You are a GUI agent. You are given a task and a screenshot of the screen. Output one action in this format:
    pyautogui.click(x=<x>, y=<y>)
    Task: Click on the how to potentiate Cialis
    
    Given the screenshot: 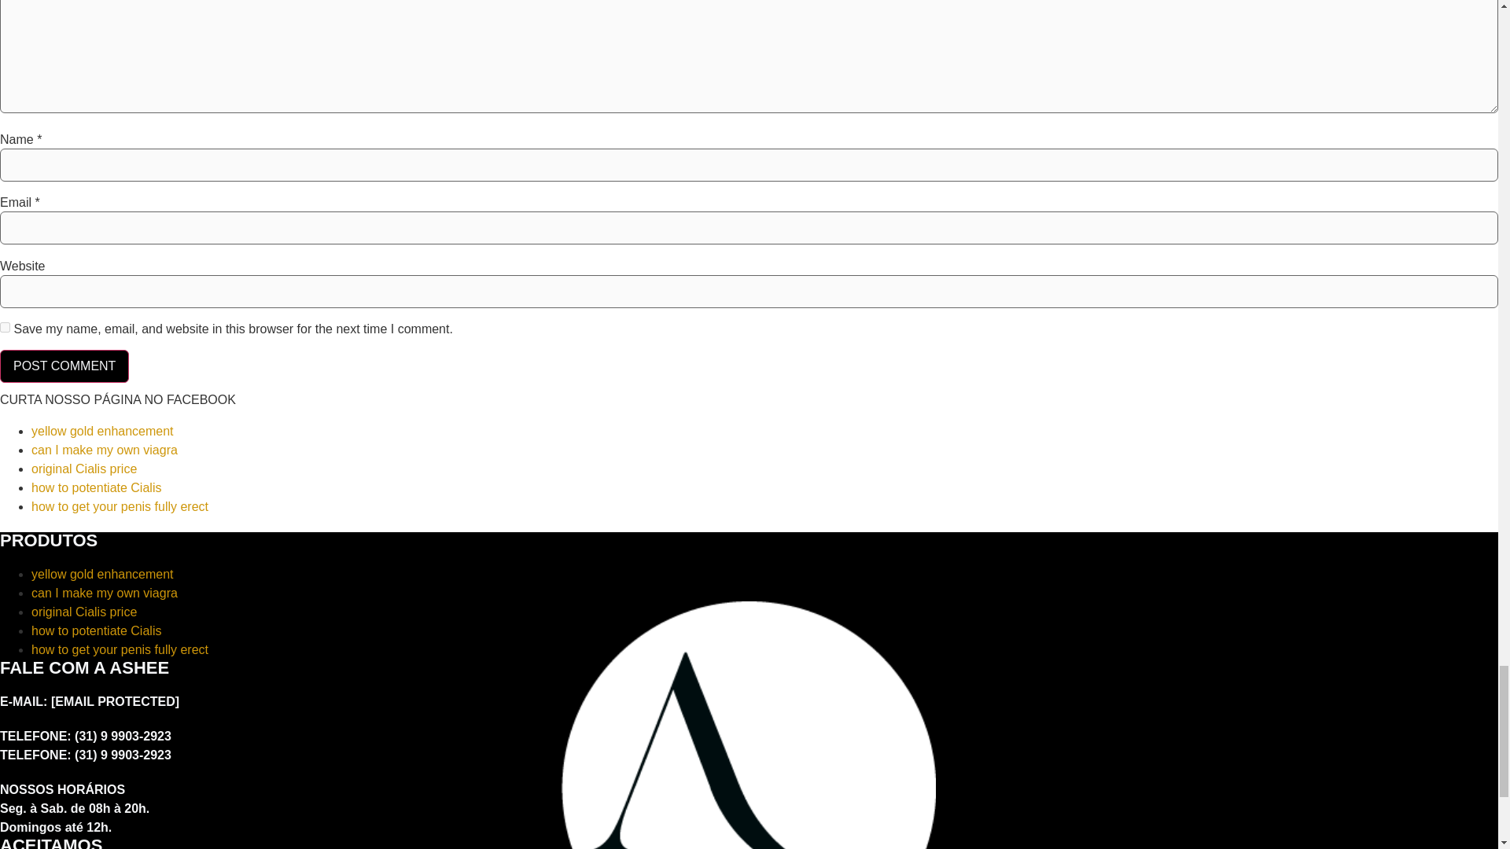 What is the action you would take?
    pyautogui.click(x=96, y=487)
    